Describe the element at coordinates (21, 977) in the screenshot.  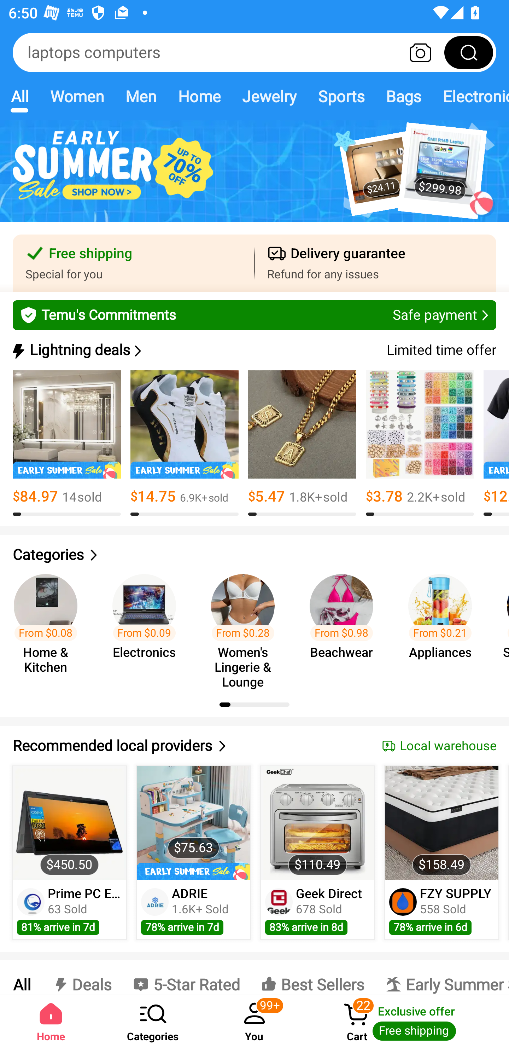
I see `All` at that location.